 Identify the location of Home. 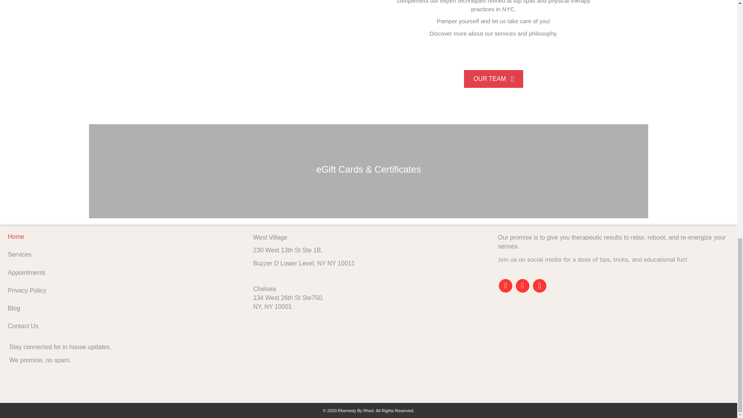
(124, 236).